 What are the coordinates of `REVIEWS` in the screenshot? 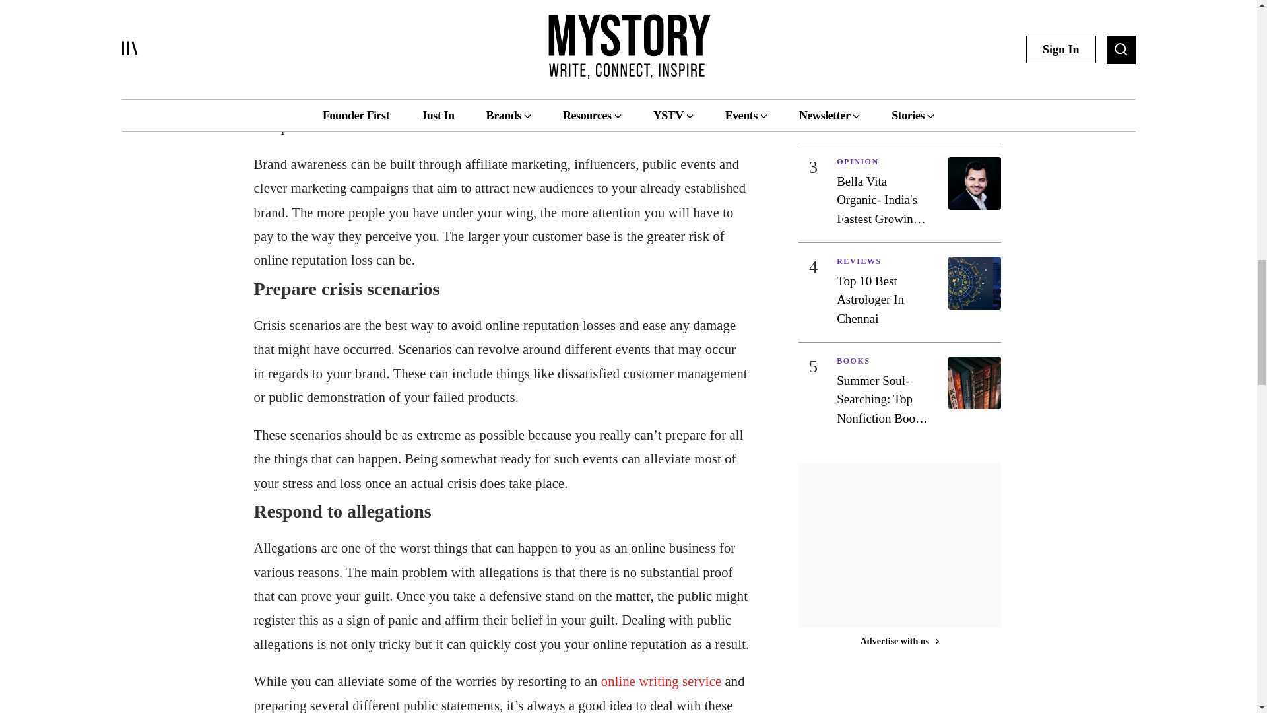 It's located at (882, 264).